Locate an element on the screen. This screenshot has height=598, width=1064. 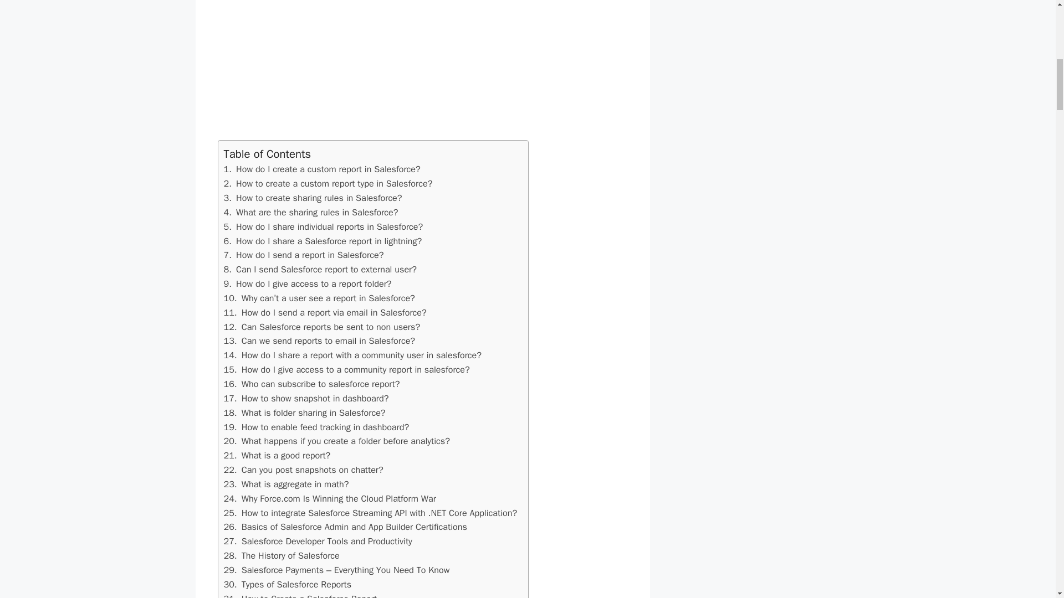
How do I share a report with a community user in salesforce? is located at coordinates (352, 355).